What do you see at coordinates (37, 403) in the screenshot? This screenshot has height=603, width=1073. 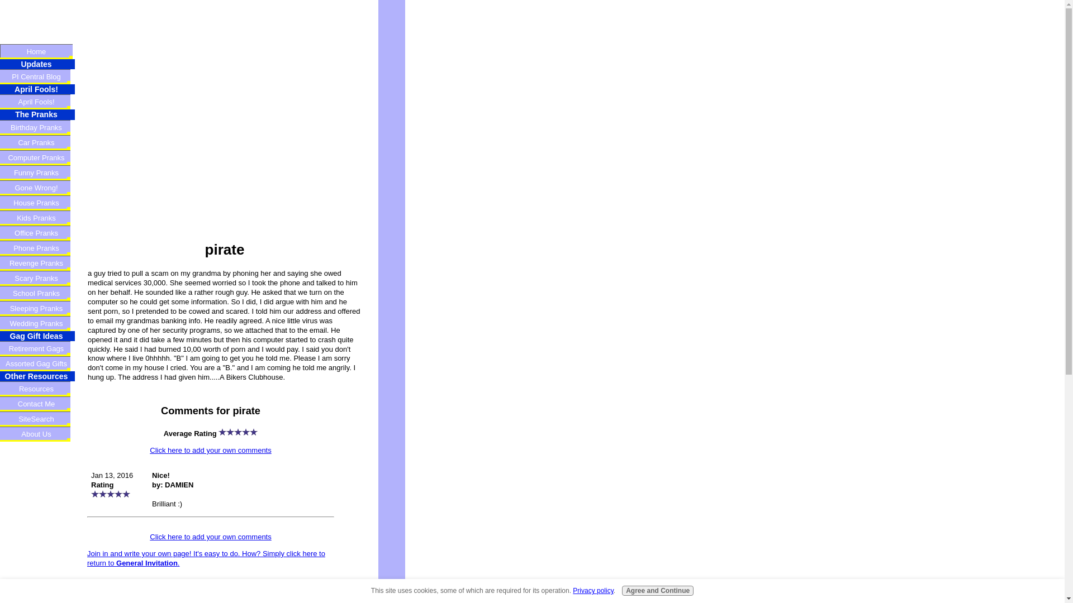 I see `Contact Me` at bounding box center [37, 403].